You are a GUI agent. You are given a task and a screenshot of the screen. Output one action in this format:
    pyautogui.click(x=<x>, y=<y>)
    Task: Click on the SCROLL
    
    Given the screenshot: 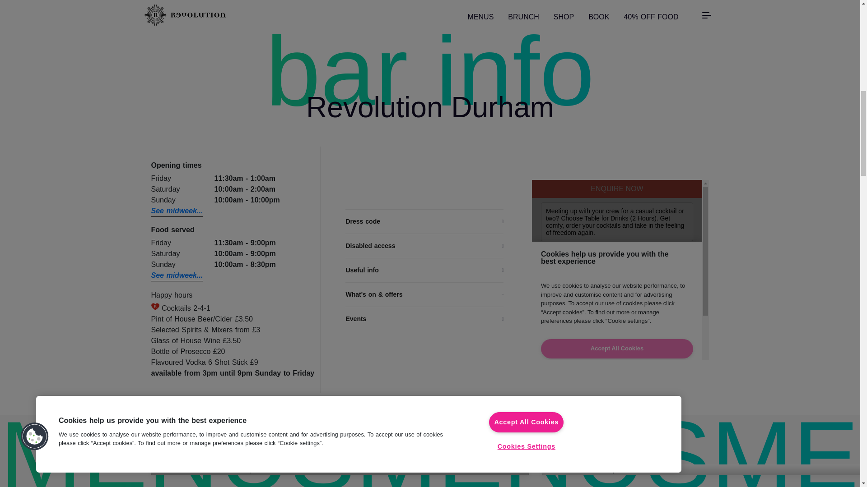 What is the action you would take?
    pyautogui.click(x=430, y=13)
    